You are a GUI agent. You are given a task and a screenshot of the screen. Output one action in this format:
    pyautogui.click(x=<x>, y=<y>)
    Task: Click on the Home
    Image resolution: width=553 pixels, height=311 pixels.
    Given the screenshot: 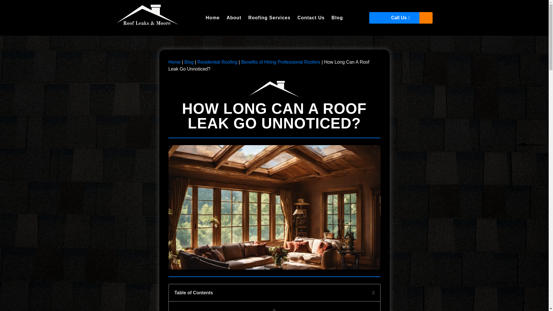 What is the action you would take?
    pyautogui.click(x=174, y=62)
    